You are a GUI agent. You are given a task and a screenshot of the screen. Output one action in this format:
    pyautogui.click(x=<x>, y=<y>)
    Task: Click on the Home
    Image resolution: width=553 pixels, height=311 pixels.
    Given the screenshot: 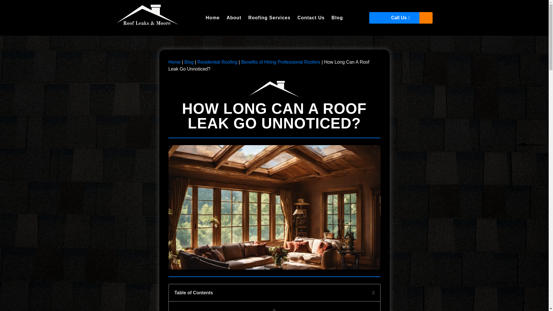 What is the action you would take?
    pyautogui.click(x=174, y=62)
    